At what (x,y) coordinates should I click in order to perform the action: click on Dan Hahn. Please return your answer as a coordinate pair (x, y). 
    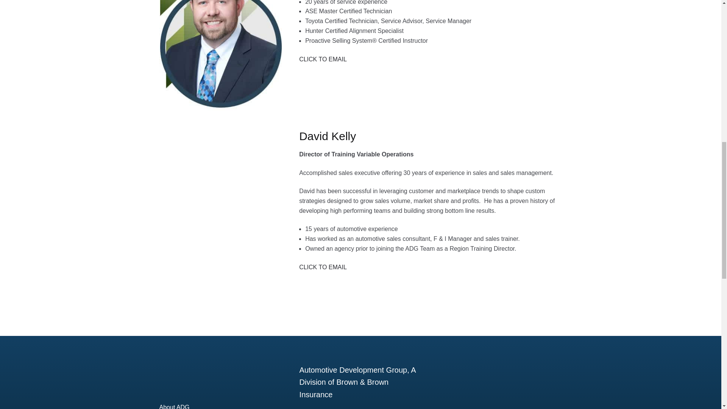
    Looking at the image, I should click on (221, 55).